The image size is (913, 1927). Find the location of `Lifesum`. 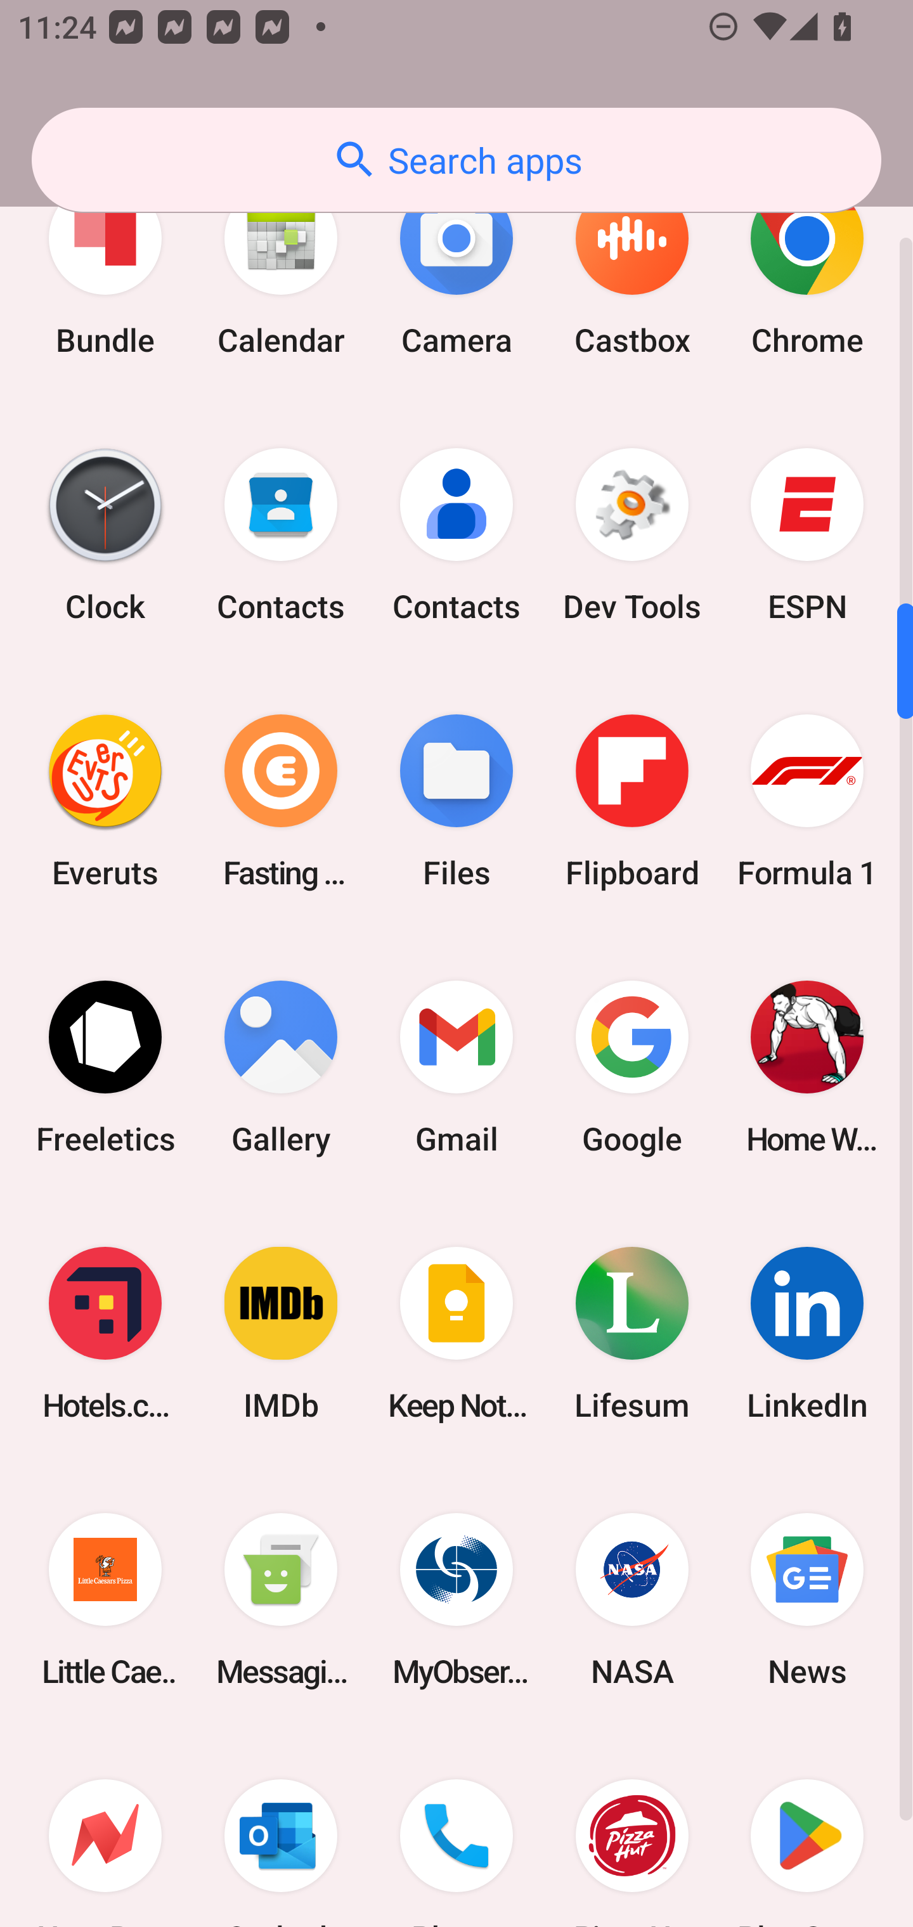

Lifesum is located at coordinates (631, 1333).